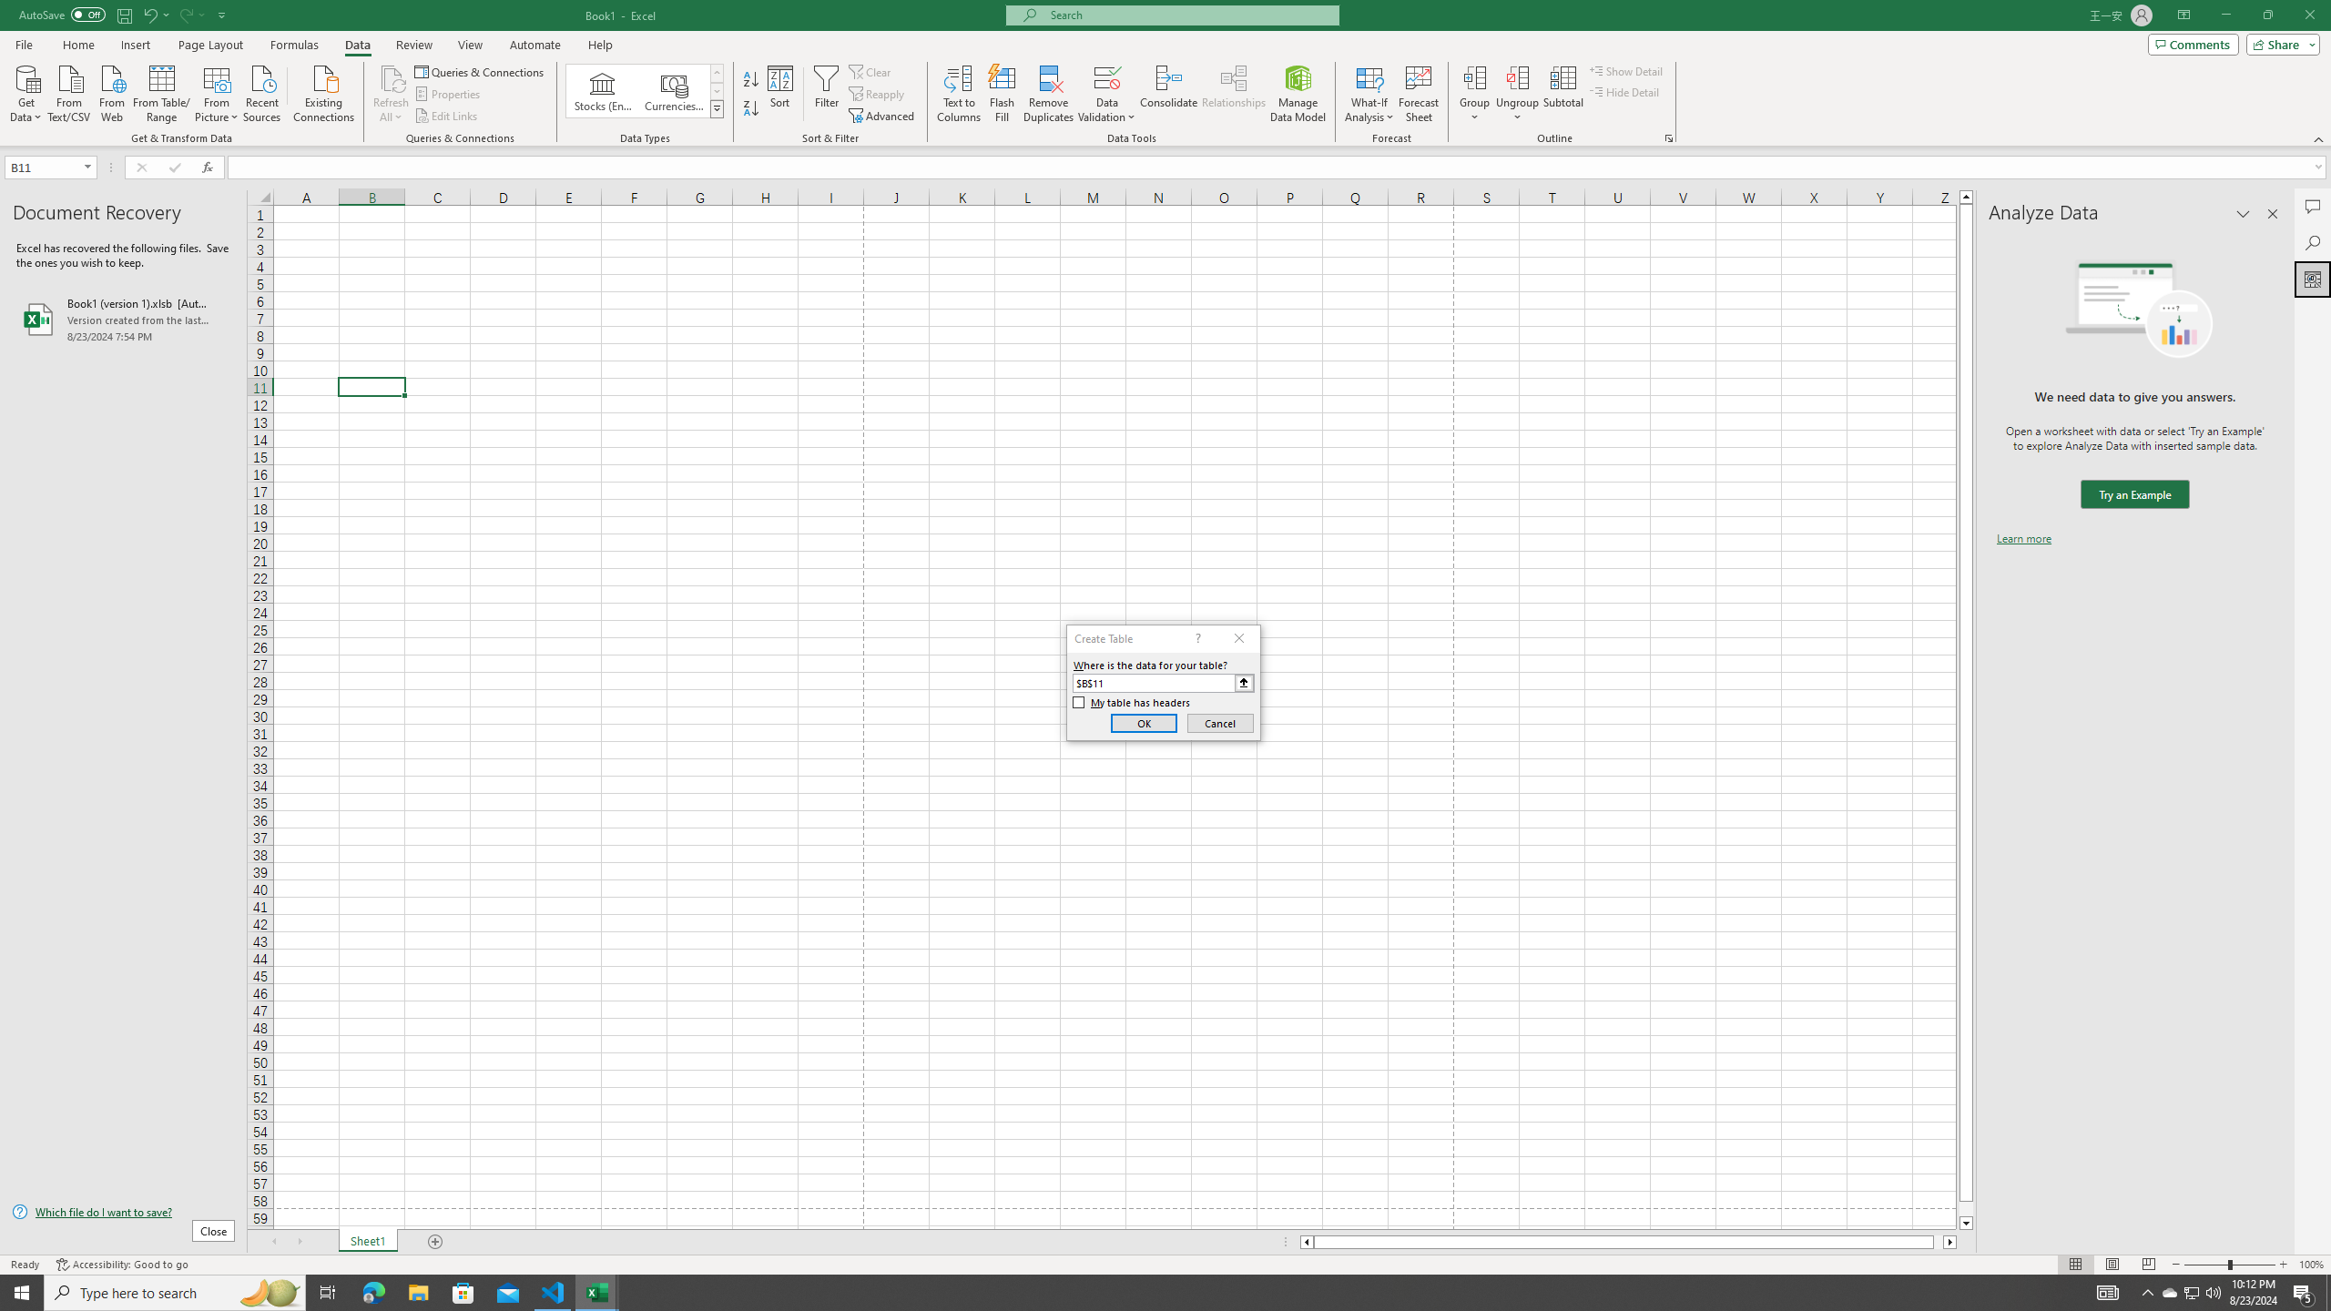 The width and height of the screenshot is (2331, 1311). I want to click on Sort Z to A, so click(752, 109).